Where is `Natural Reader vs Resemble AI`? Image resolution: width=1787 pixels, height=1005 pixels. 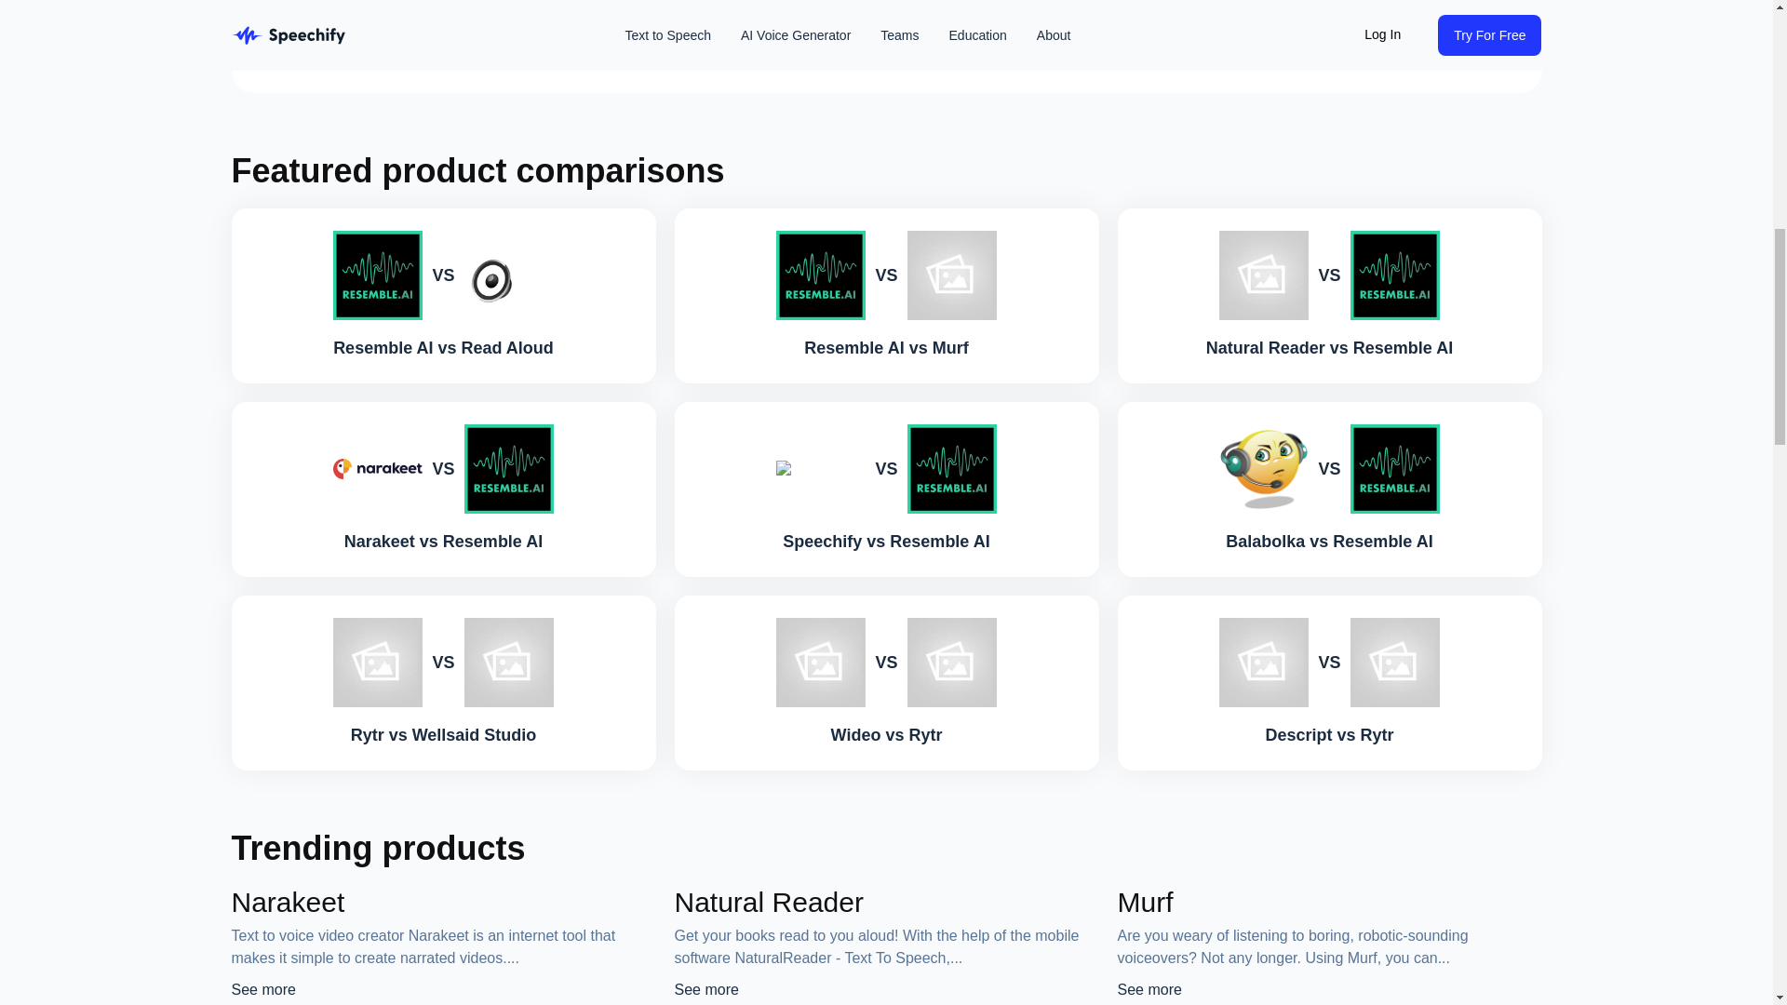 Natural Reader vs Resemble AI is located at coordinates (1329, 347).